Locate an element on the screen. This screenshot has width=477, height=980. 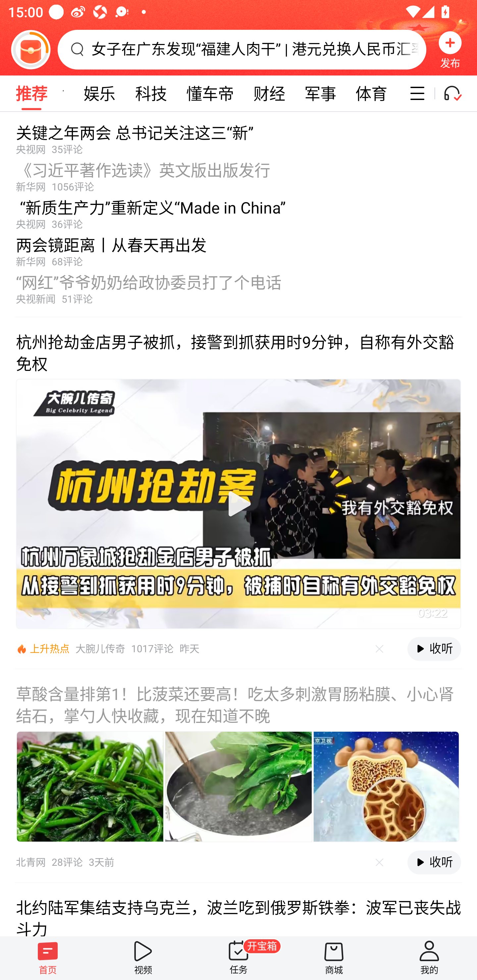
两会镜距离丨从春天再出发新华网68评论 文章 两会镜距离丨从春天再出发 新华网68评论 is located at coordinates (238, 249).